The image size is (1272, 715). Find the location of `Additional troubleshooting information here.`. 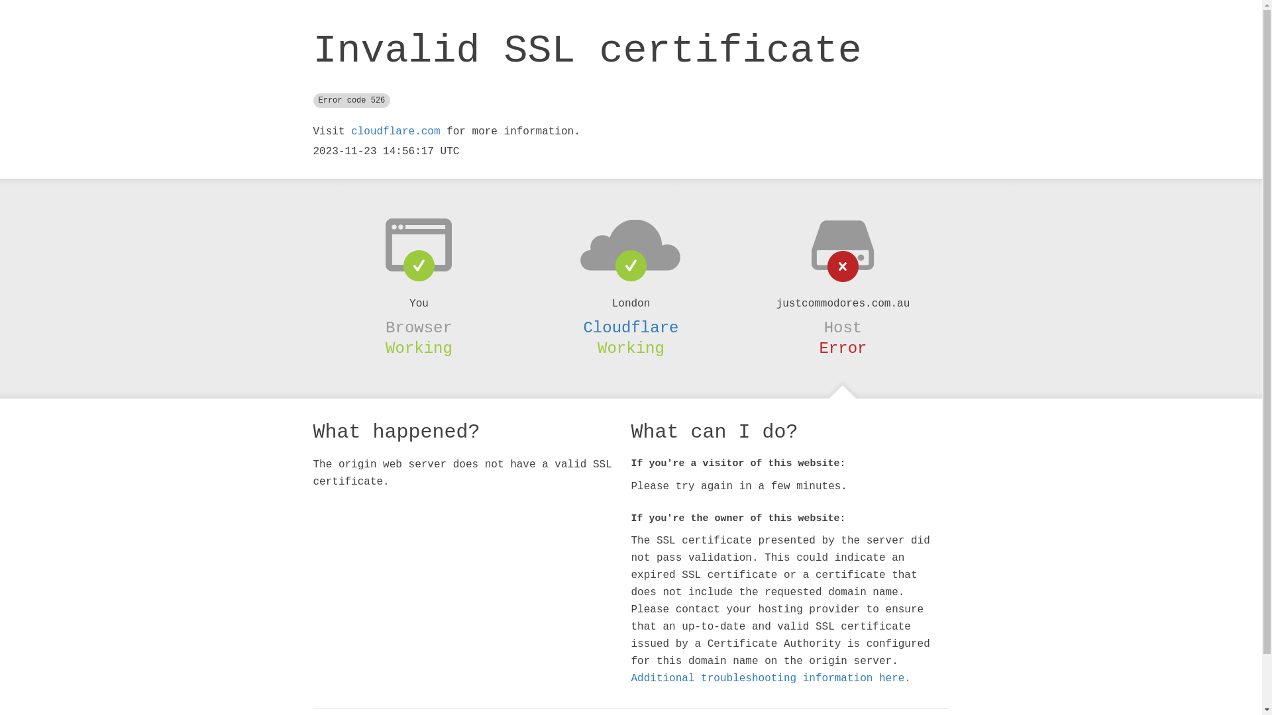

Additional troubleshooting information here. is located at coordinates (770, 679).